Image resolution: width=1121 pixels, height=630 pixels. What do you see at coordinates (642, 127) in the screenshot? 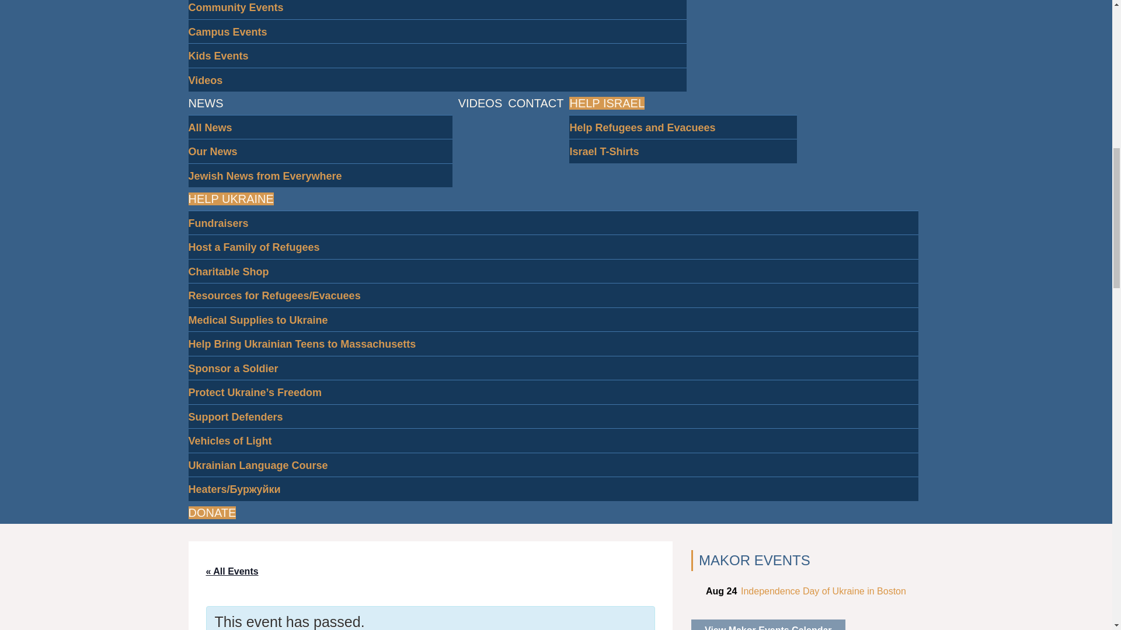
I see `Help Refugees and Evacuees` at bounding box center [642, 127].